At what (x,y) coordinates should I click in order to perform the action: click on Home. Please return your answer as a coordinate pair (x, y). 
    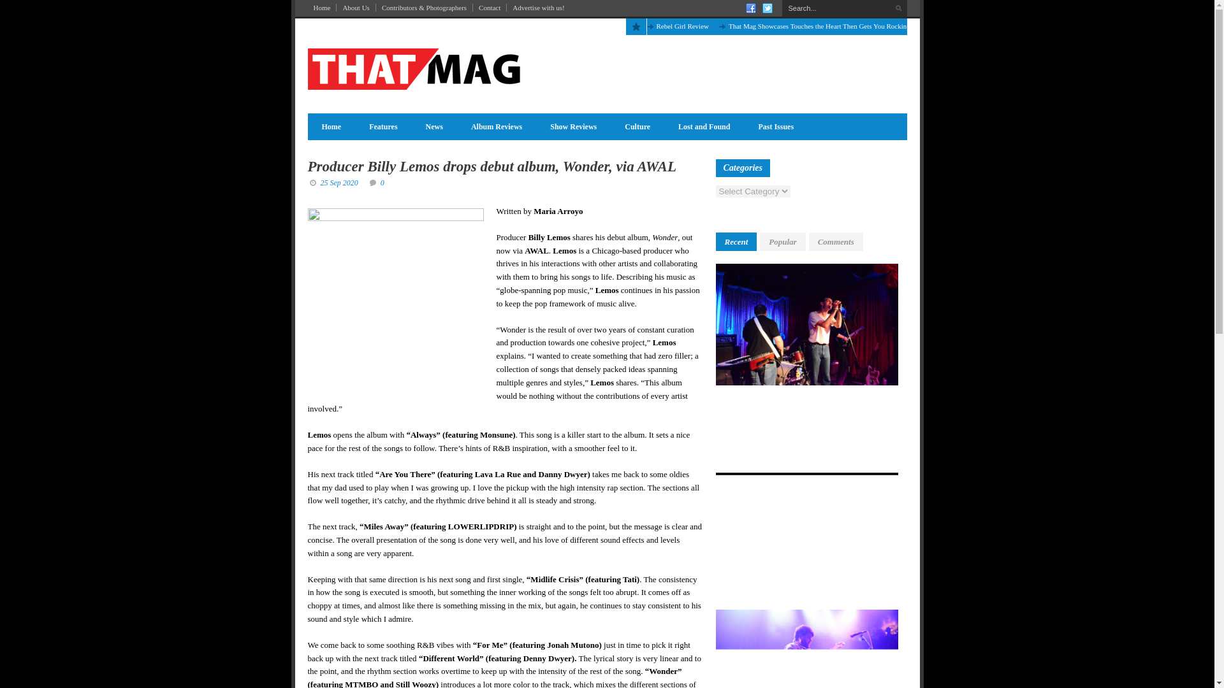
    Looking at the image, I should click on (321, 8).